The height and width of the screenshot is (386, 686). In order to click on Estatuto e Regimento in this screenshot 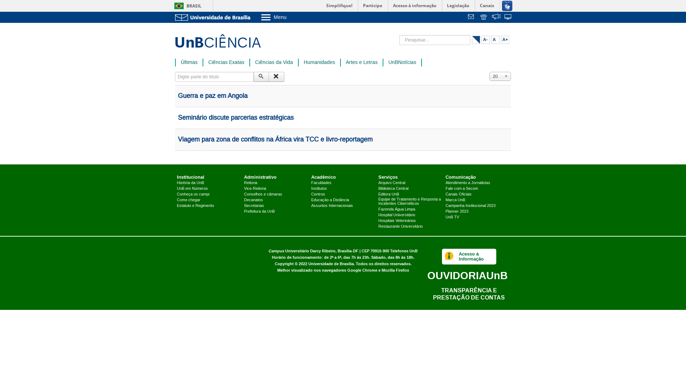, I will do `click(195, 206)`.